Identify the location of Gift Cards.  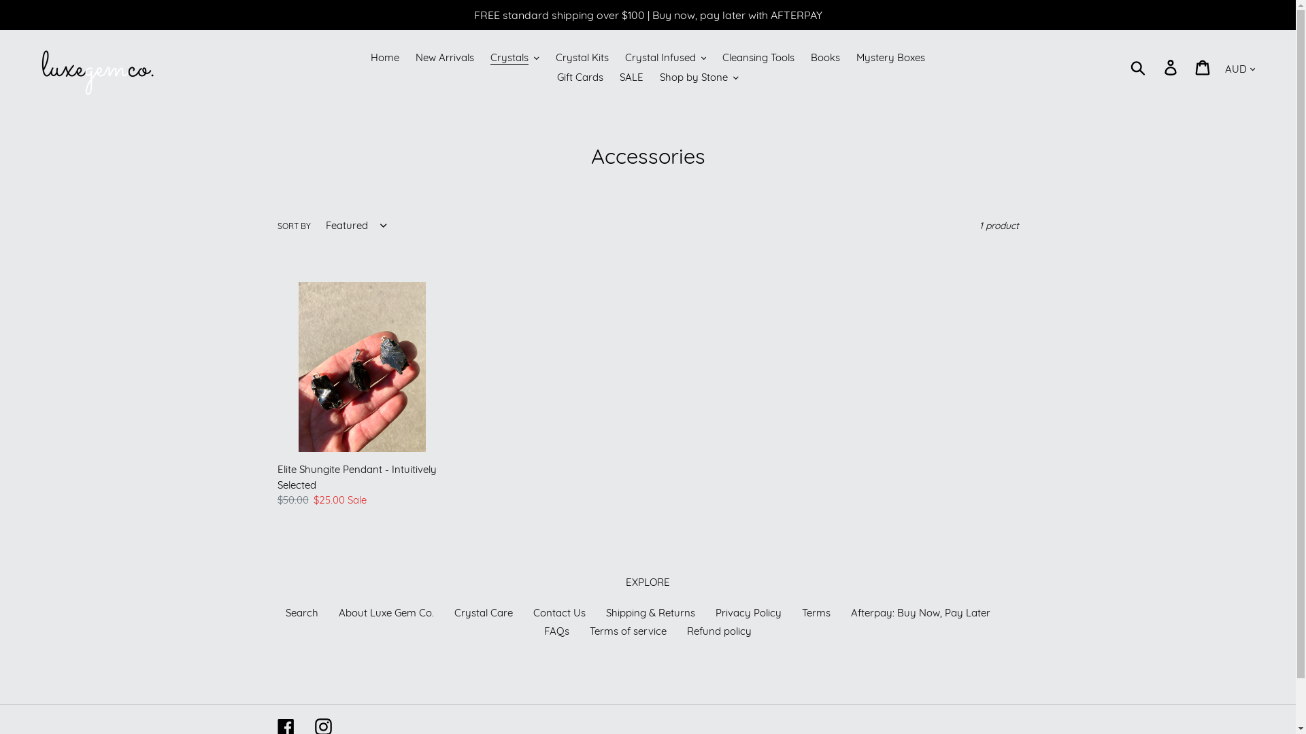
(580, 77).